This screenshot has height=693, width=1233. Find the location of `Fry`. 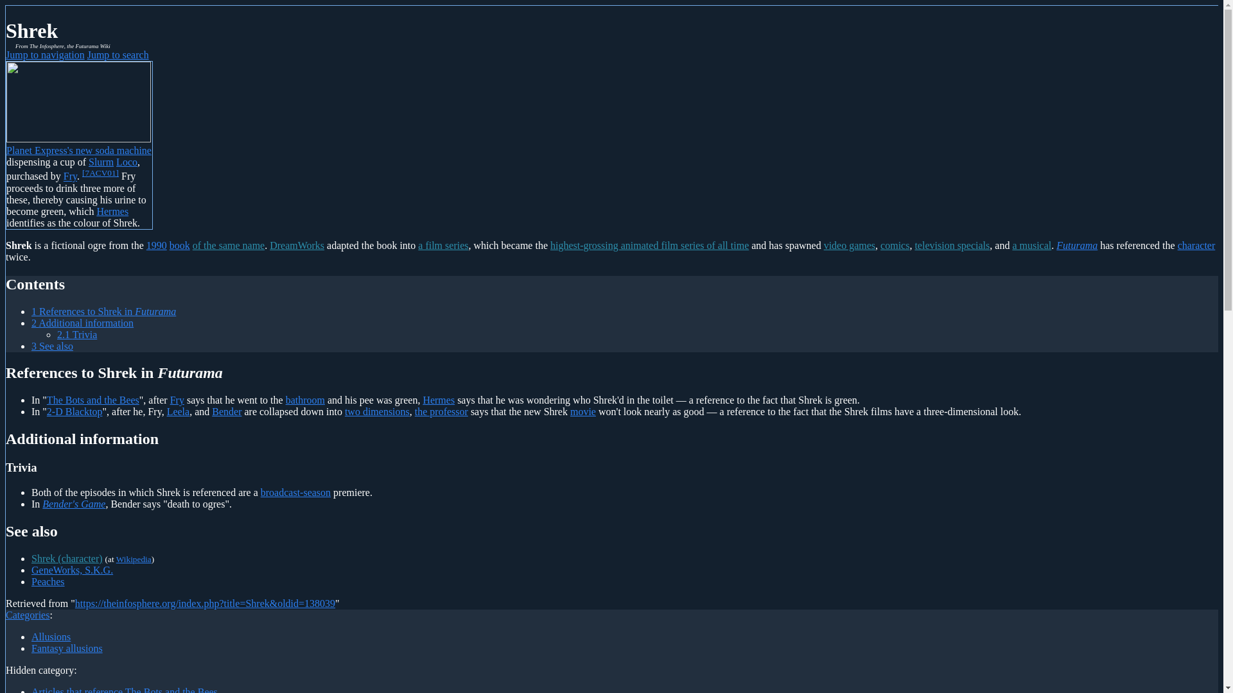

Fry is located at coordinates (70, 176).